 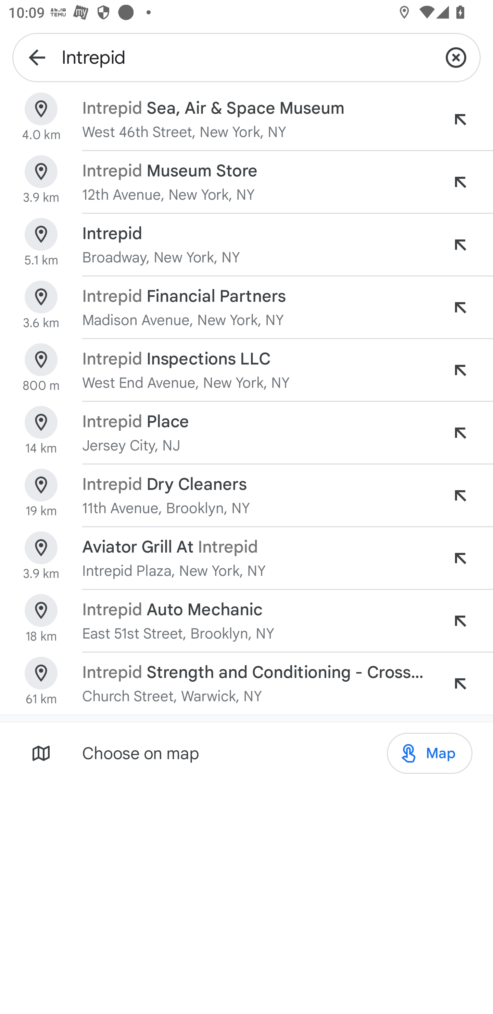 What do you see at coordinates (429, 753) in the screenshot?
I see `Map Map Map` at bounding box center [429, 753].